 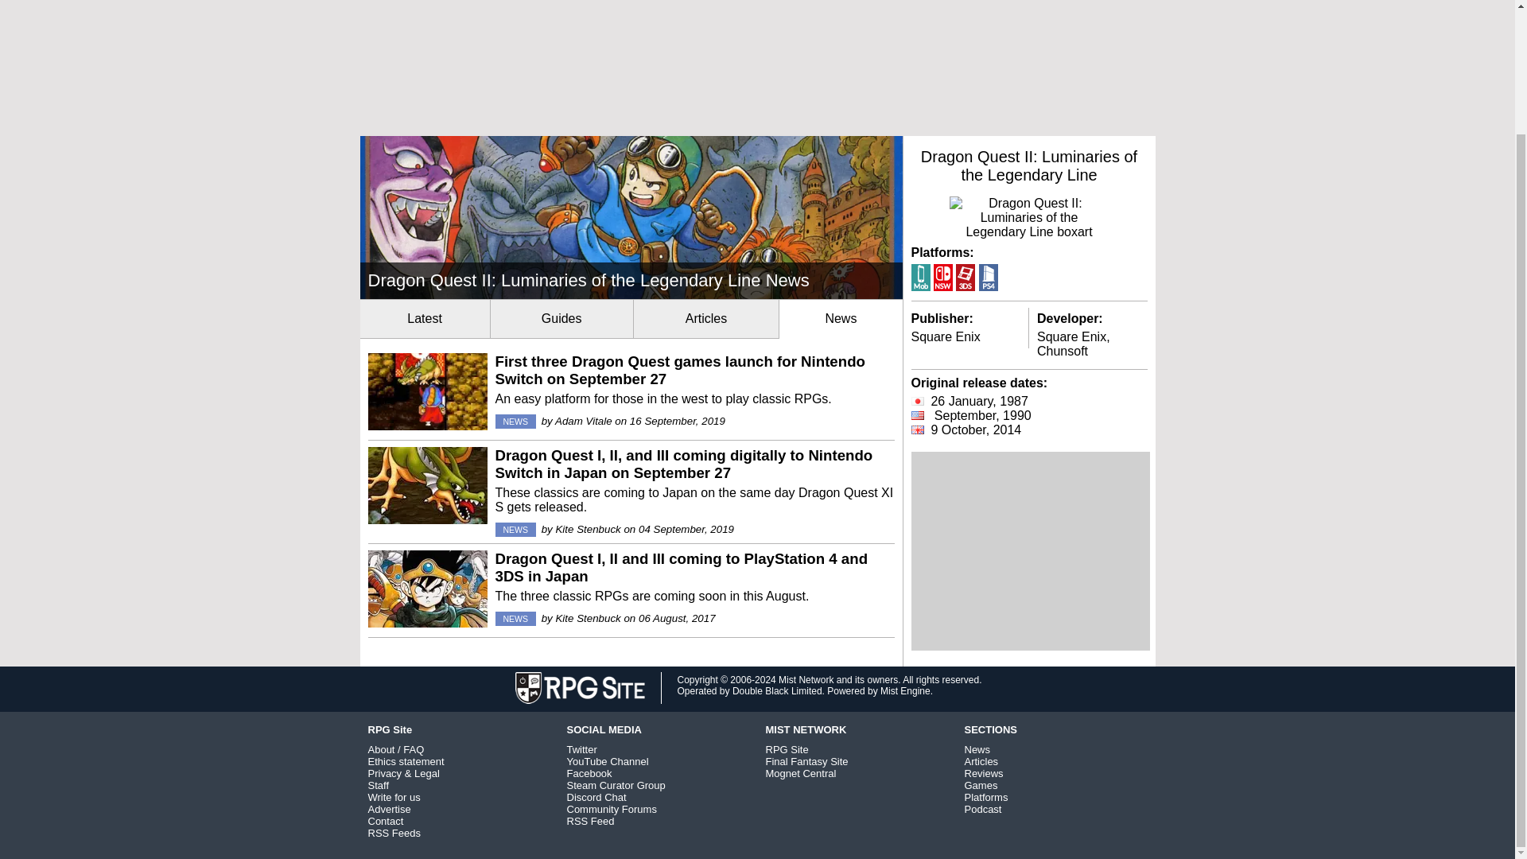 What do you see at coordinates (515, 421) in the screenshot?
I see `NEWS` at bounding box center [515, 421].